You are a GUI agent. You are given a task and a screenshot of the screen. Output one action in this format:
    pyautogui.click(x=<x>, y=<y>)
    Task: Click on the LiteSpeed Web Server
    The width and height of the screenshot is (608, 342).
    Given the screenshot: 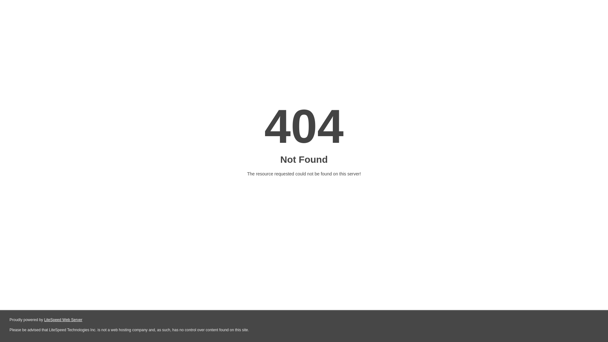 What is the action you would take?
    pyautogui.click(x=63, y=320)
    